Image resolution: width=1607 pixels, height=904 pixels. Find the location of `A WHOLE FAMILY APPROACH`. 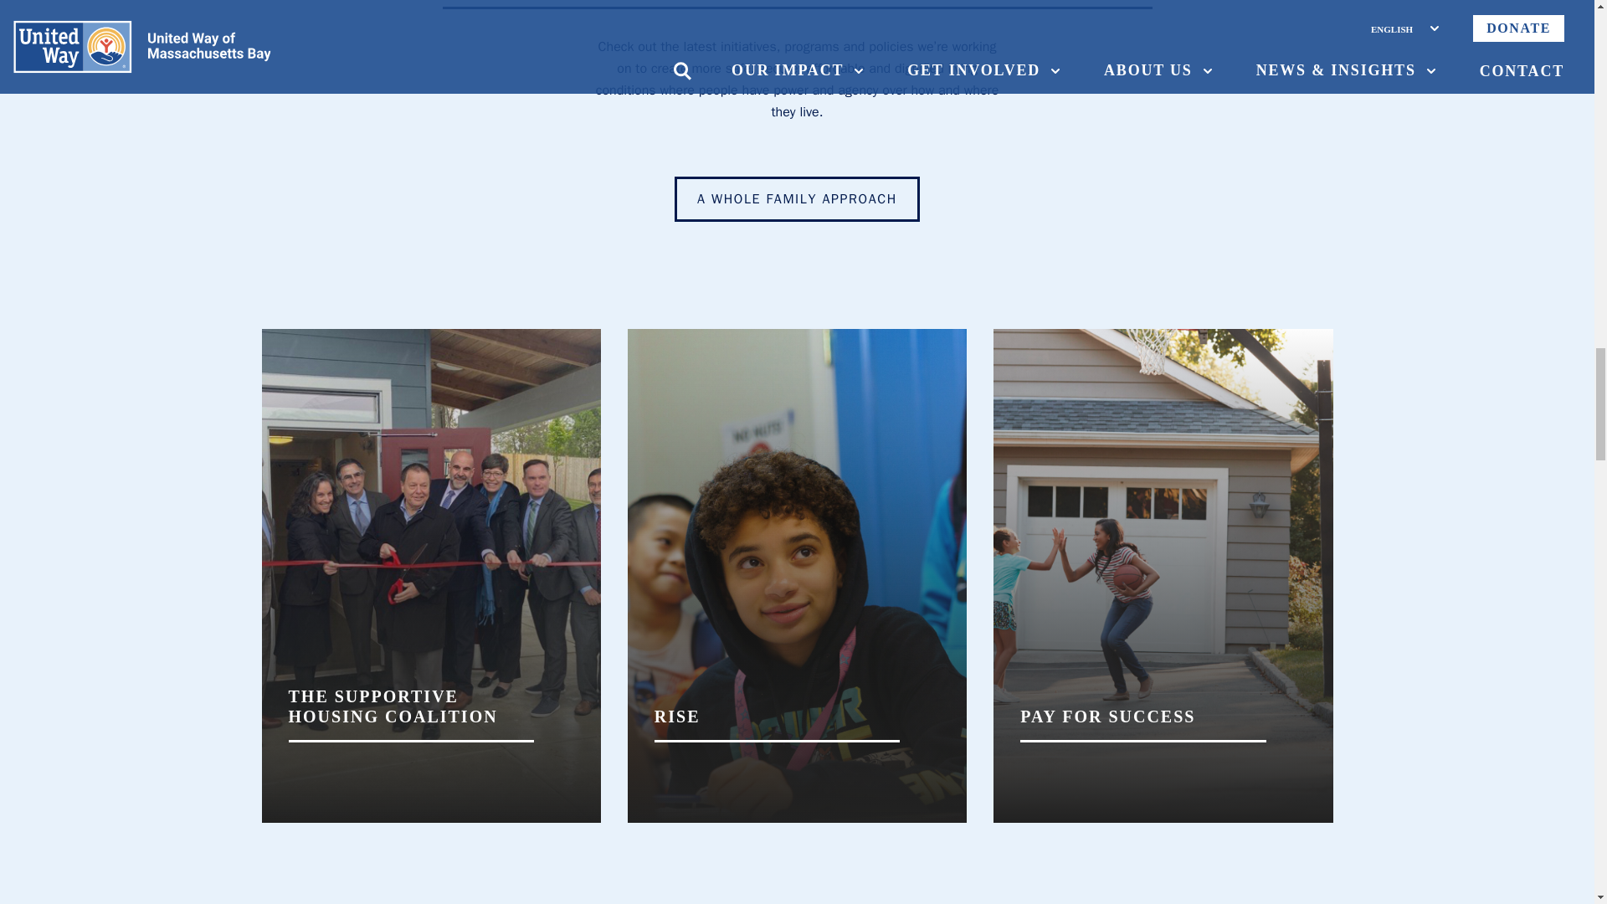

A WHOLE FAMILY APPROACH is located at coordinates (797, 198).